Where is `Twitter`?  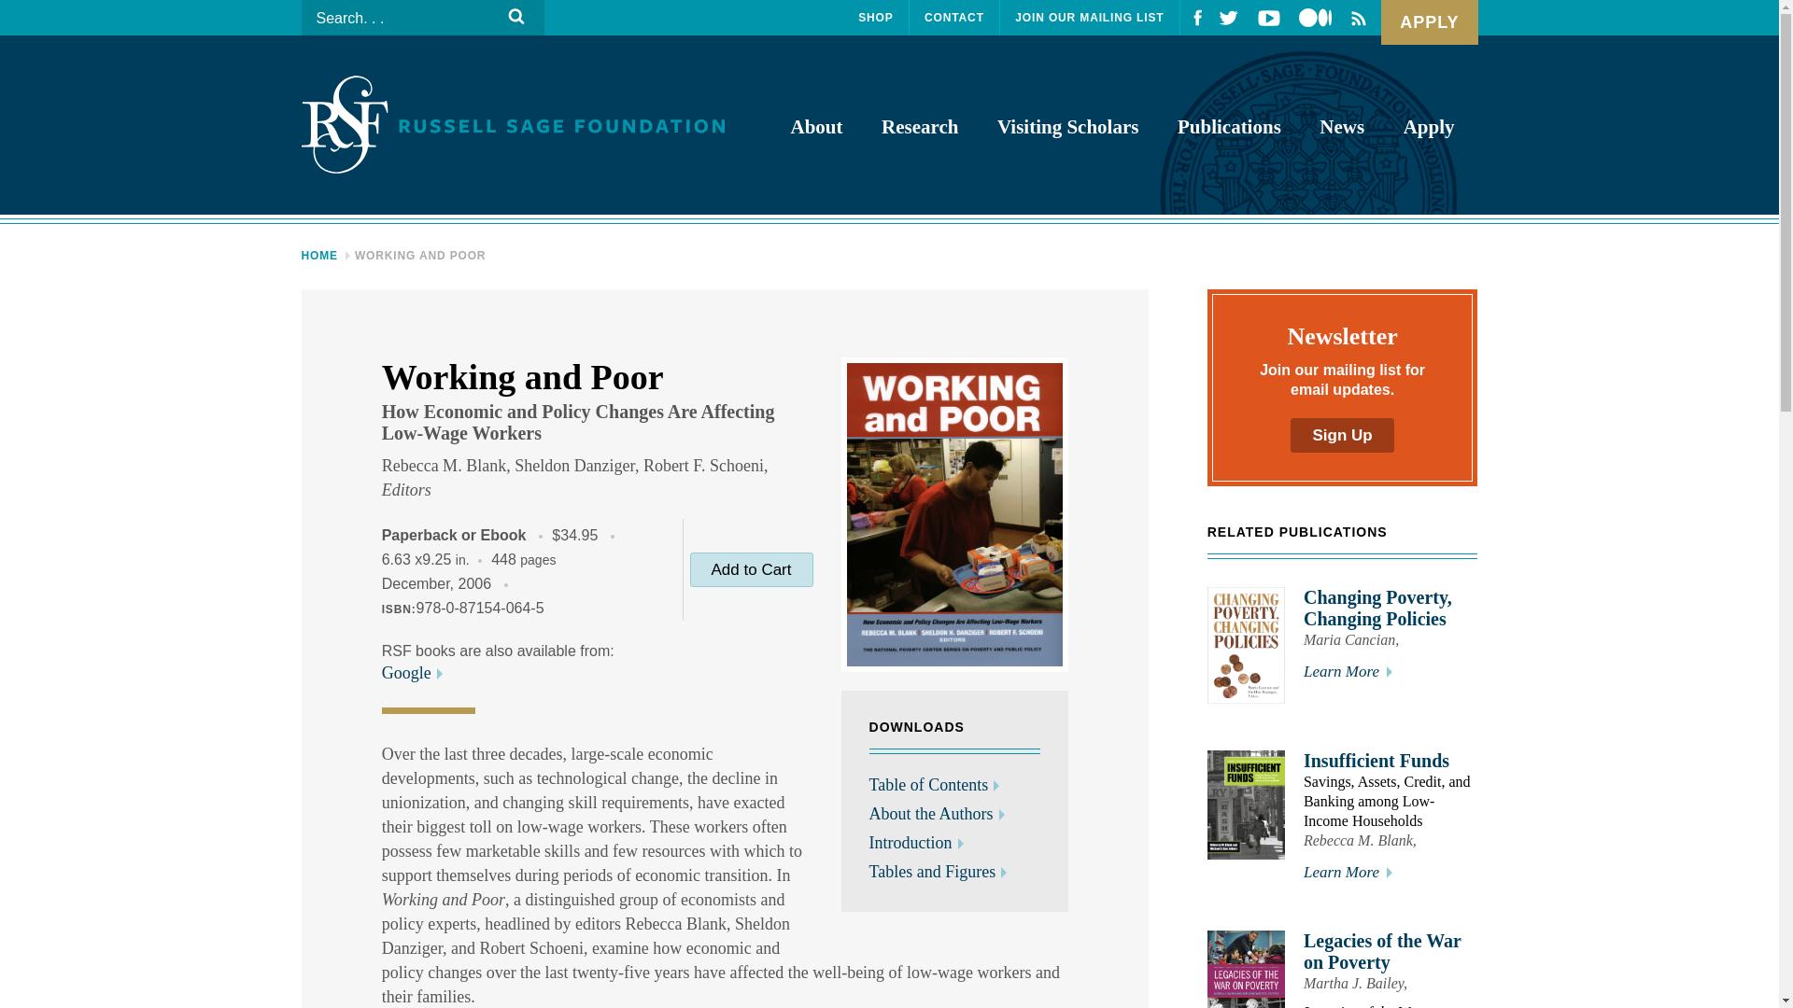
Twitter is located at coordinates (1229, 17).